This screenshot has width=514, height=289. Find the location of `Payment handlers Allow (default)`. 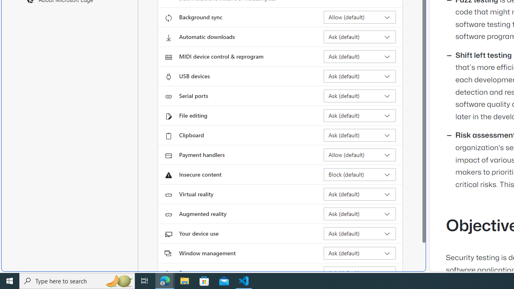

Payment handlers Allow (default) is located at coordinates (360, 155).